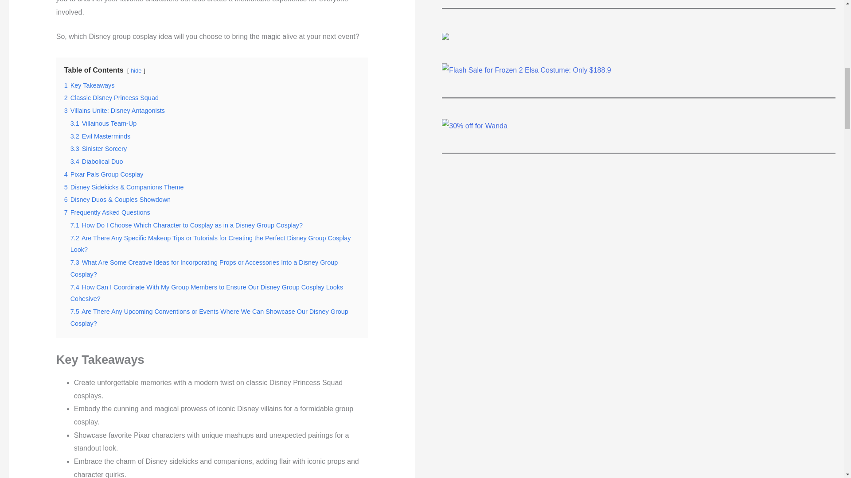 This screenshot has height=478, width=851. Describe the element at coordinates (104, 174) in the screenshot. I see `4 Pixar Pals Group Cosplay` at that location.